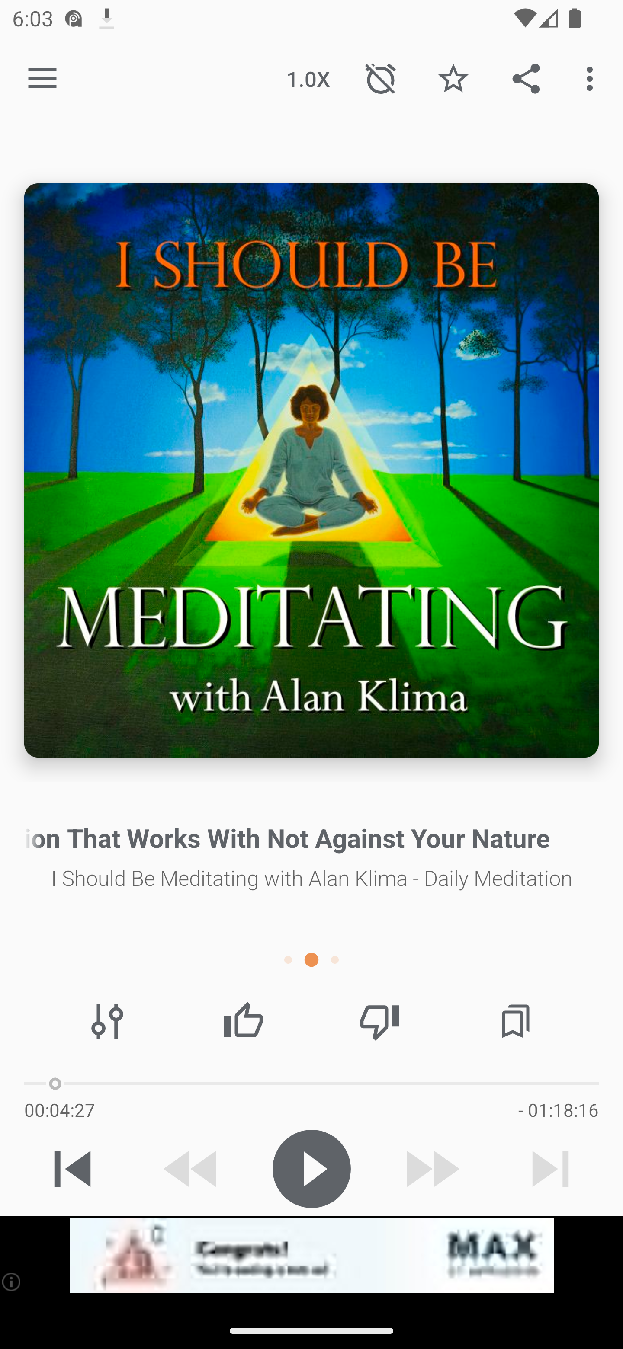 The width and height of the screenshot is (623, 1349). I want to click on Audio effects, so click(107, 1021).